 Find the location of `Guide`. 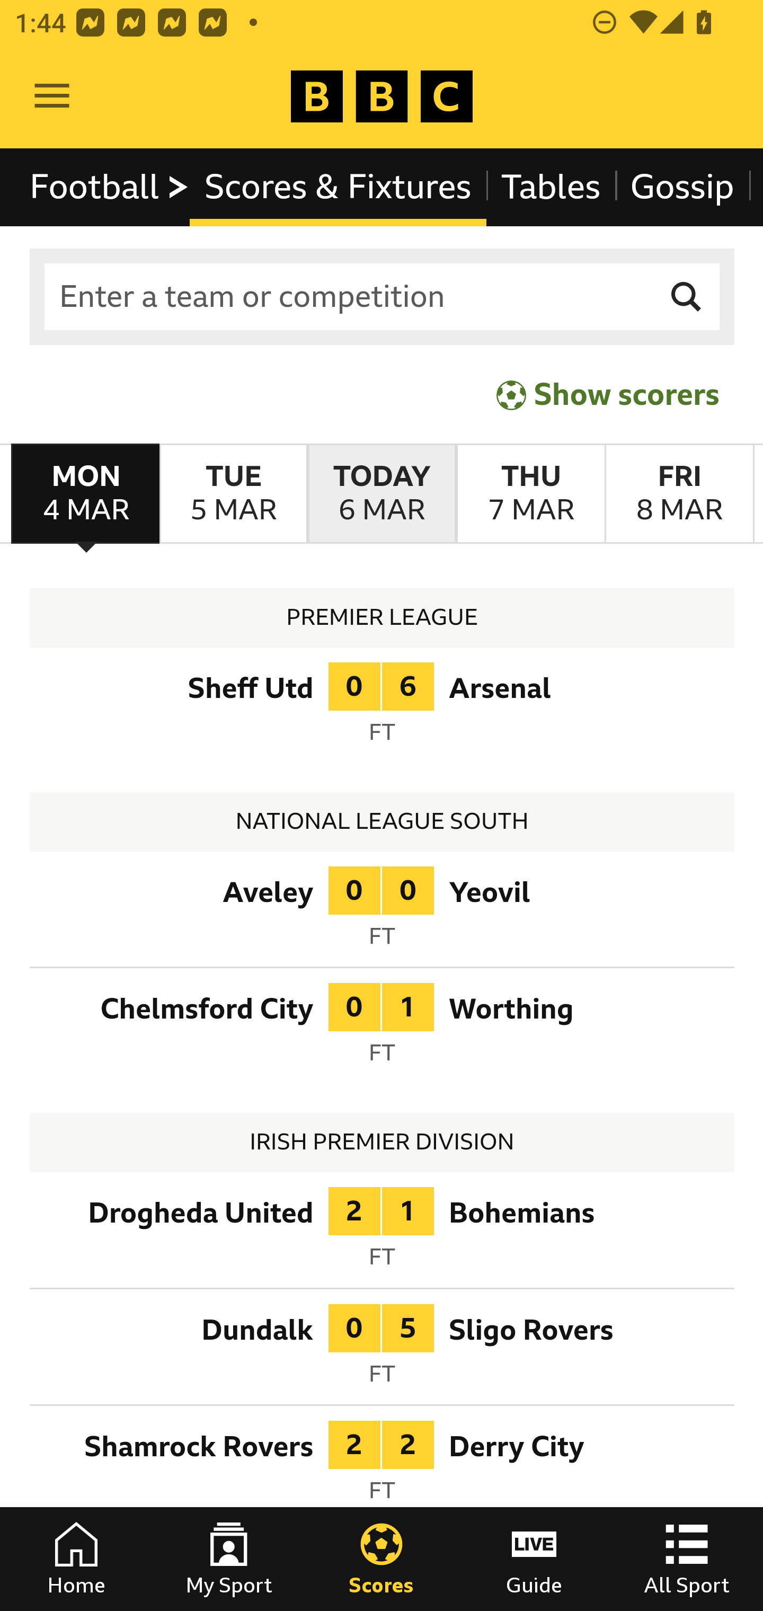

Guide is located at coordinates (534, 1559).